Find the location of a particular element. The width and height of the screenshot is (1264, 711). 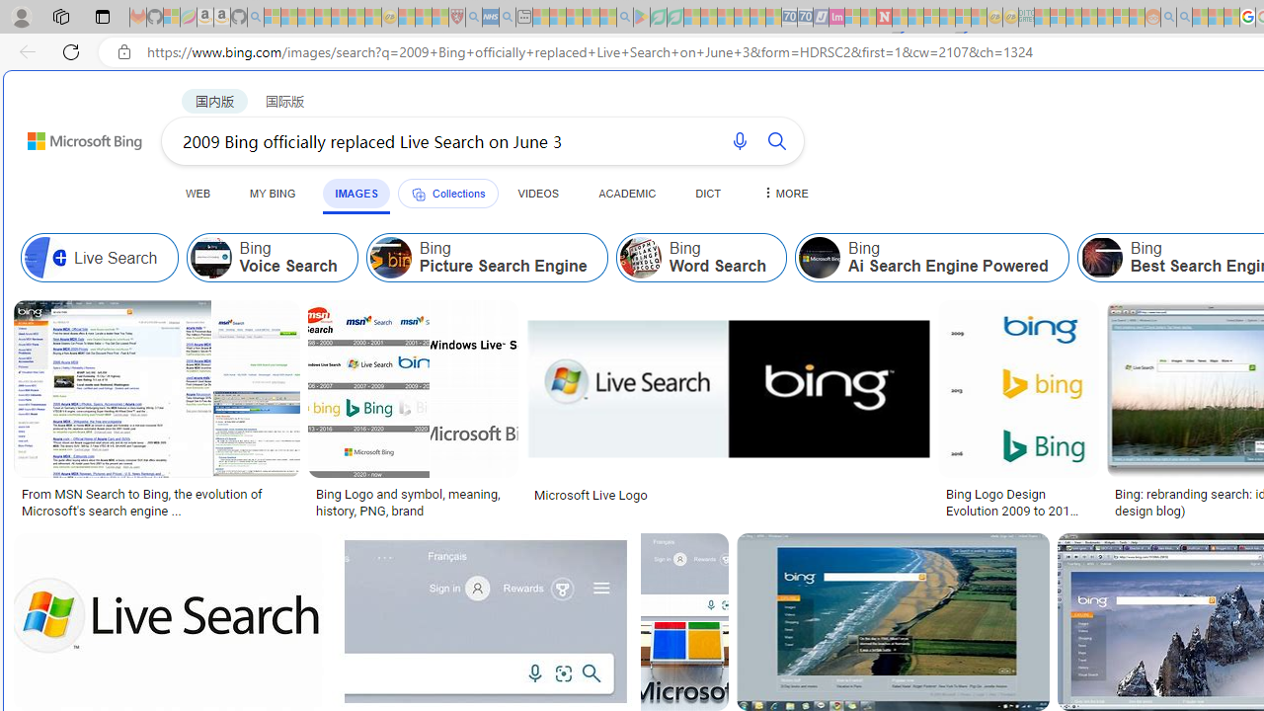

WEB is located at coordinates (198, 193).